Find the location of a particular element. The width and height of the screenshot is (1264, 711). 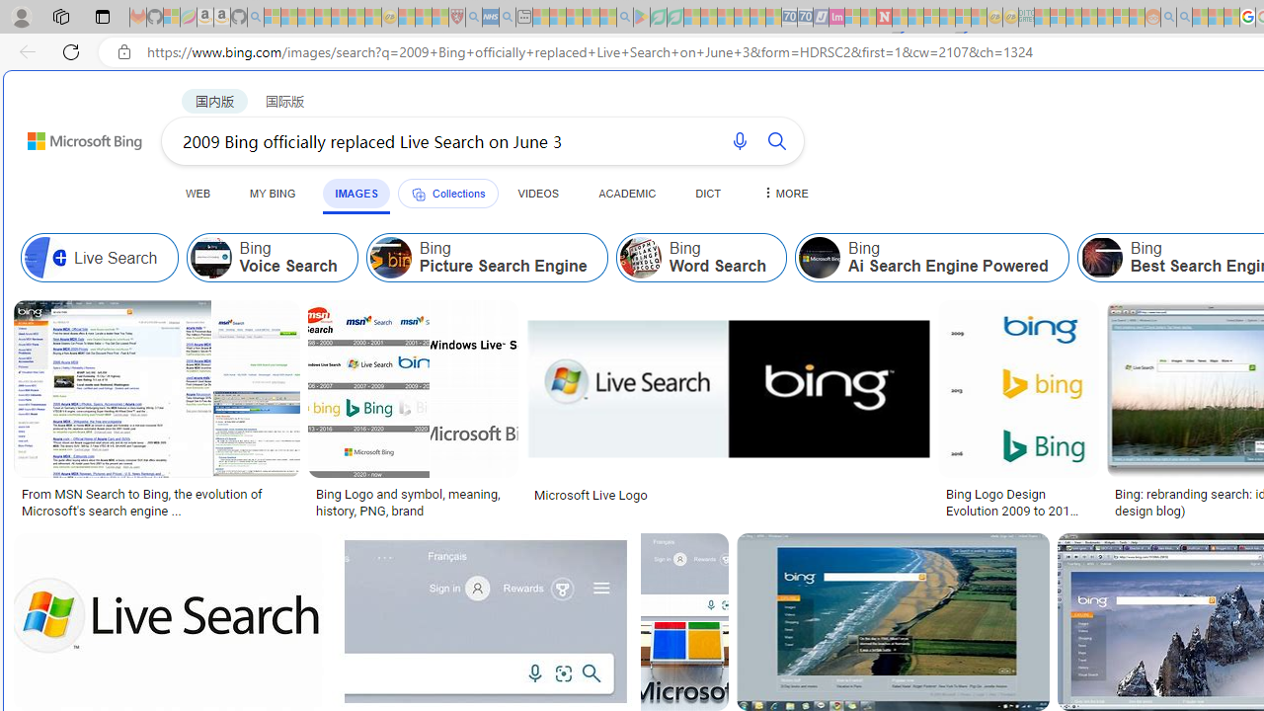

WEB is located at coordinates (198, 193).